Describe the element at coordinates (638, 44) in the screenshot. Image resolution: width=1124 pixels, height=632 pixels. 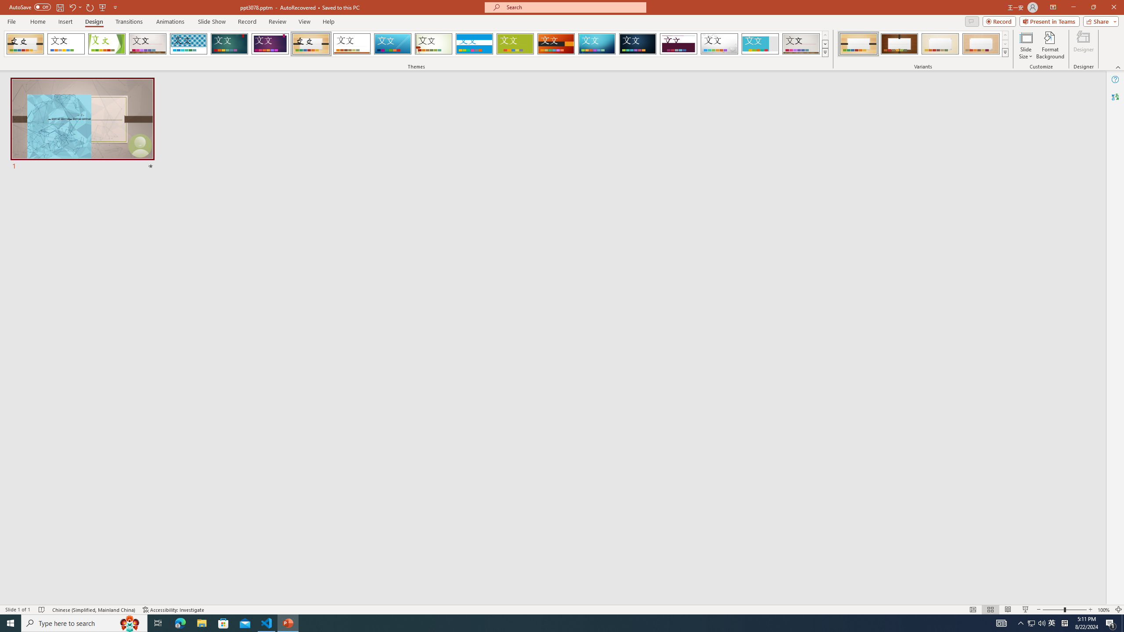
I see `Damask` at that location.